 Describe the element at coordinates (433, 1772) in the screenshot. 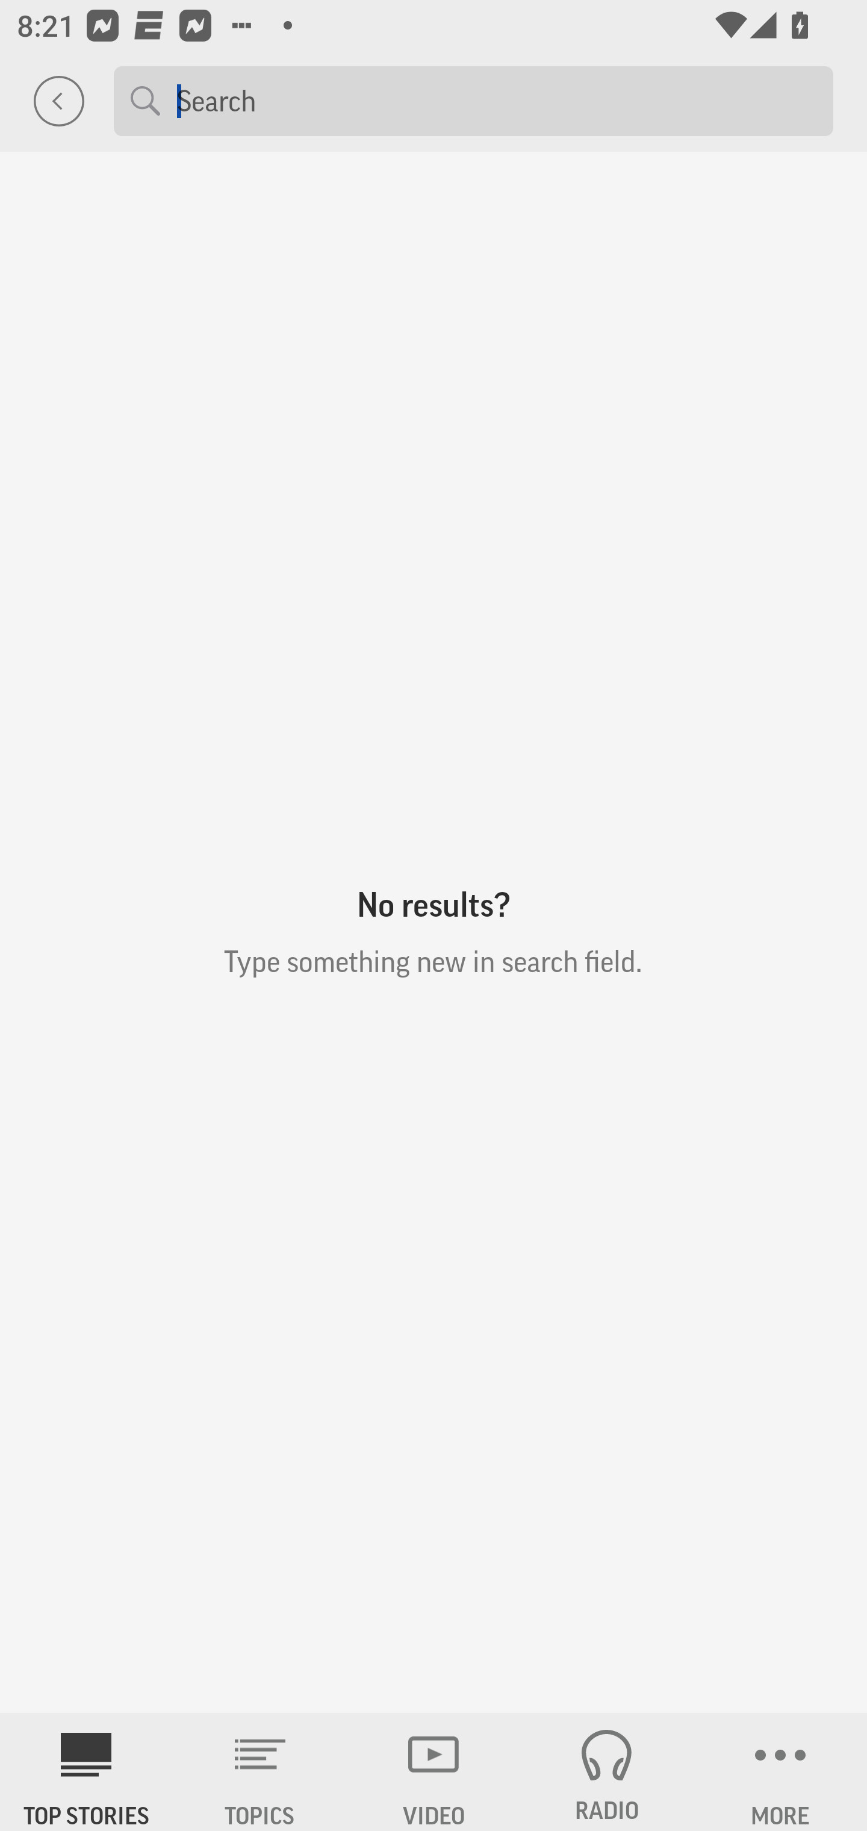

I see `VIDEO` at that location.